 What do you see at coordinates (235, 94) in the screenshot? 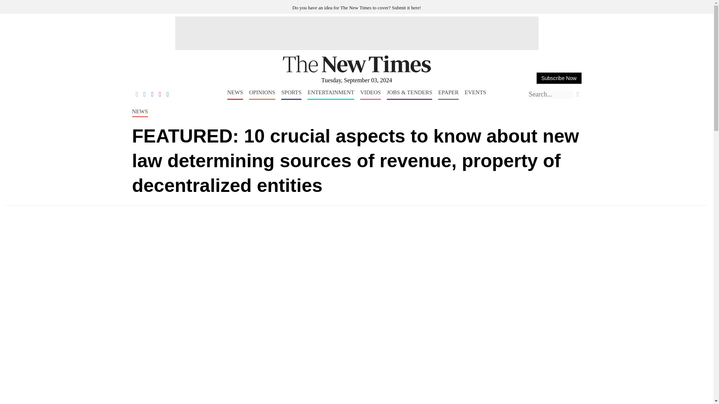
I see `NEWS` at bounding box center [235, 94].